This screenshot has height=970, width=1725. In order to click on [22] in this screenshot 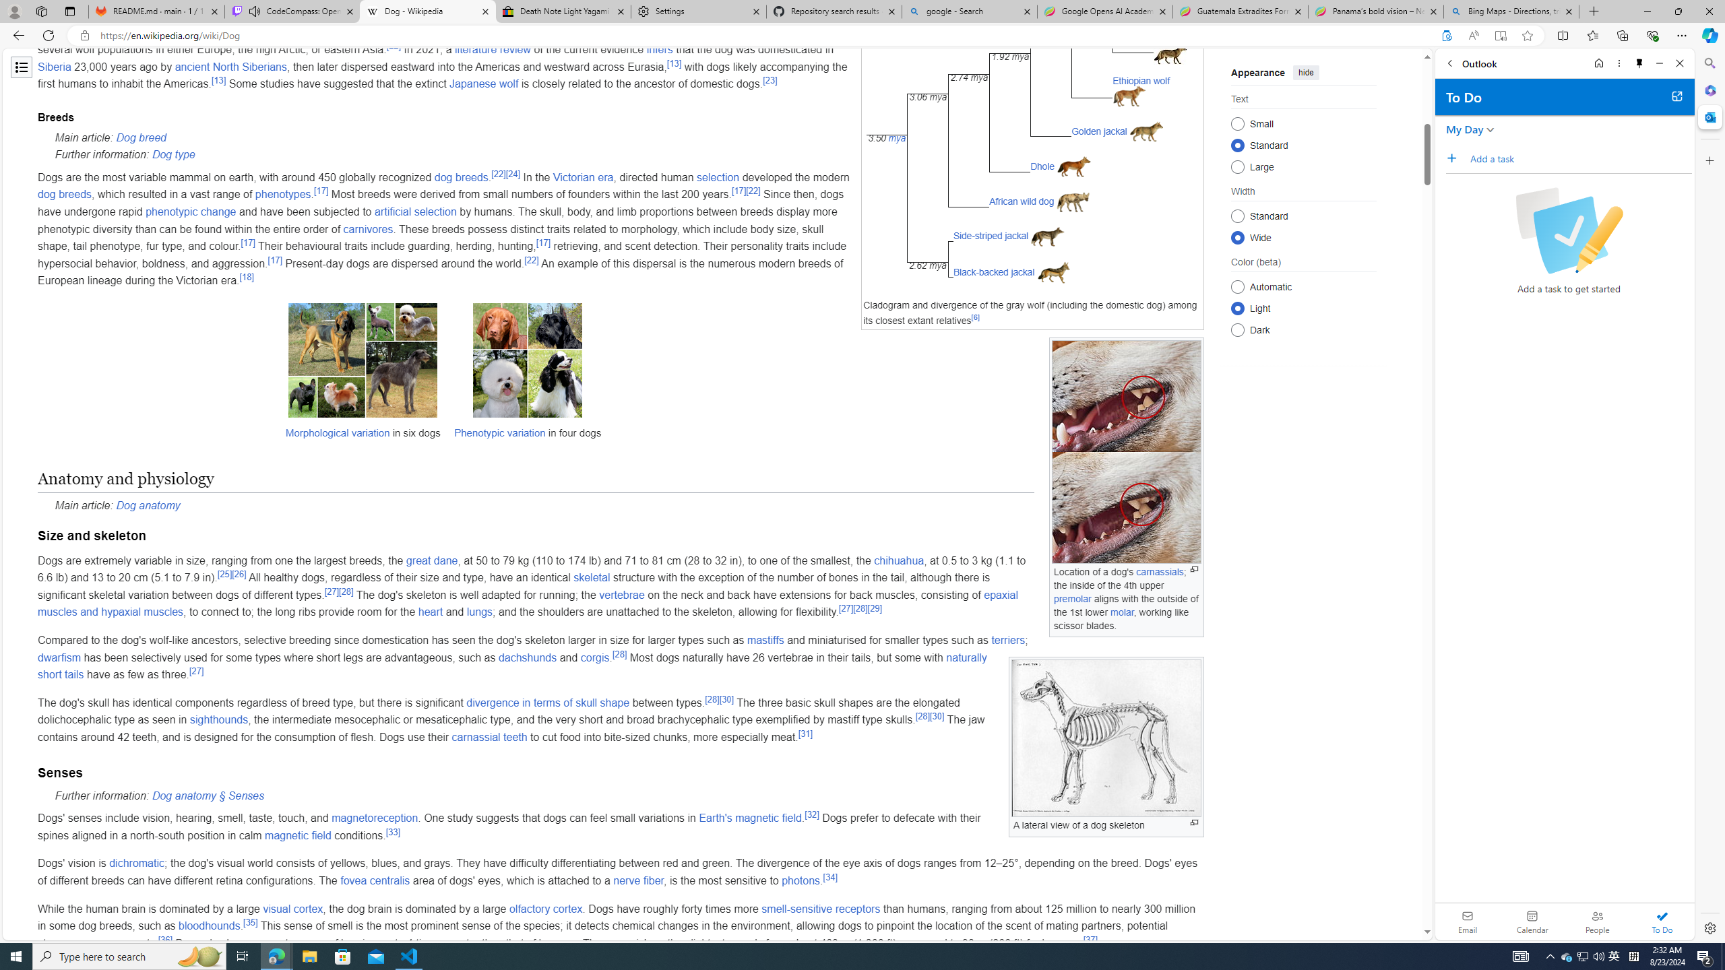, I will do `click(531, 260)`.